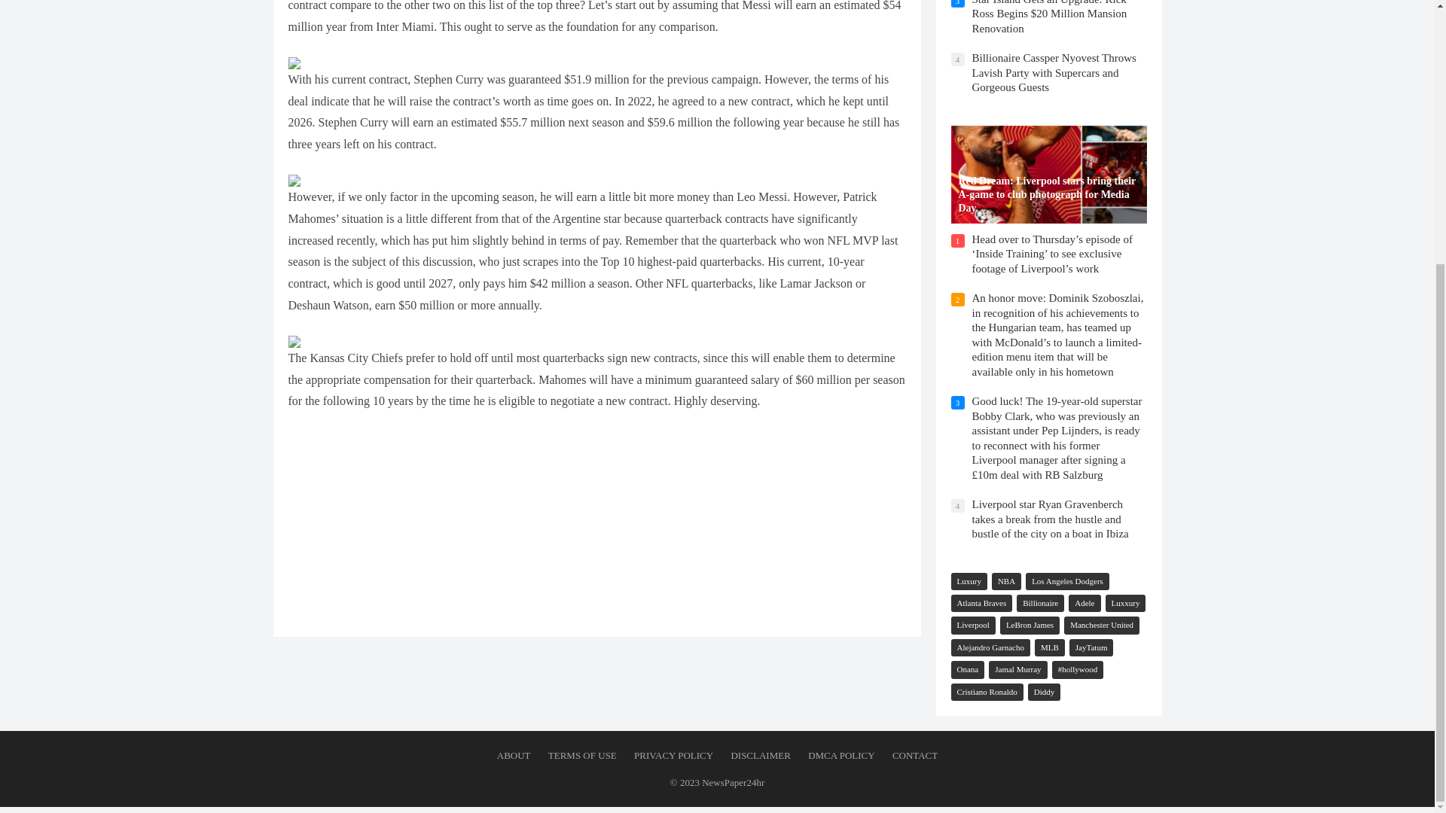 Image resolution: width=1446 pixels, height=813 pixels. I want to click on Luxury, so click(968, 581).